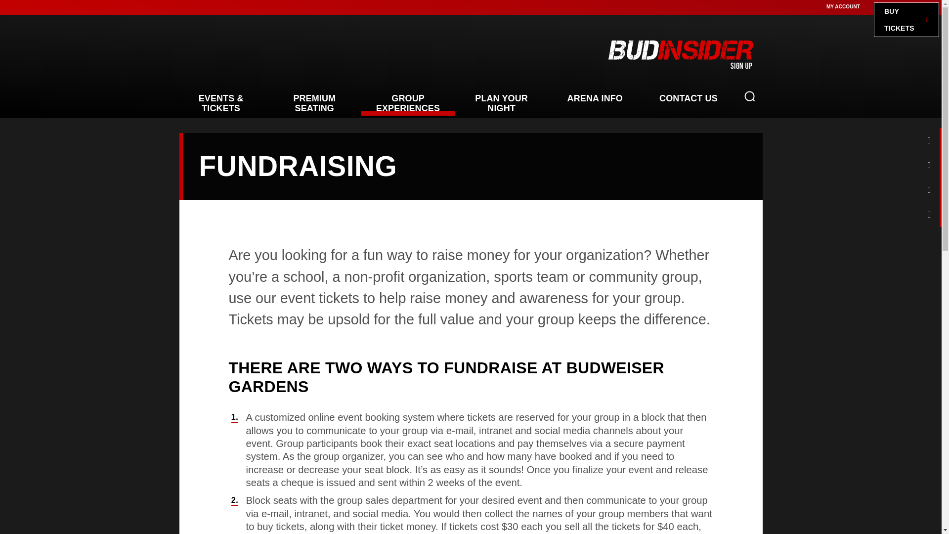 The height and width of the screenshot is (534, 949). Describe the element at coordinates (314, 103) in the screenshot. I see `PREMIUM SEATING` at that location.